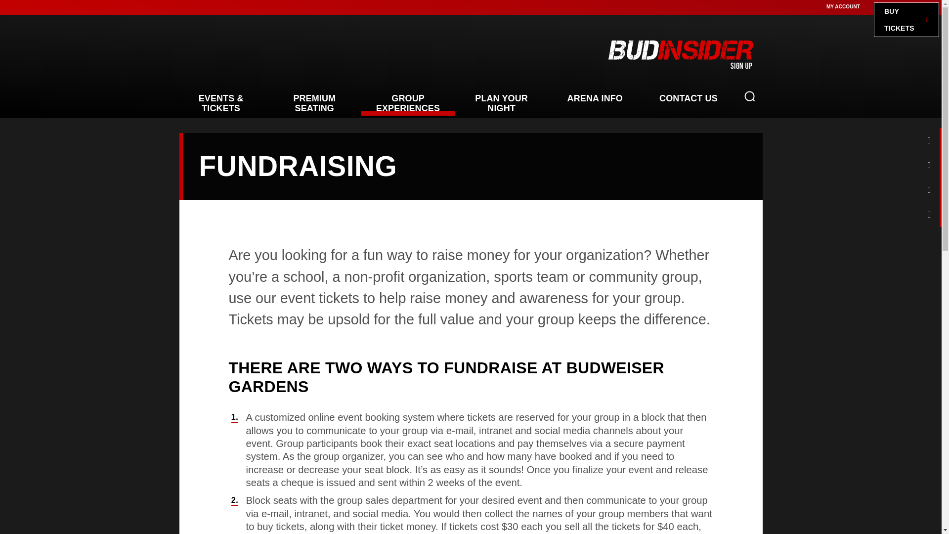 The height and width of the screenshot is (534, 949). Describe the element at coordinates (314, 103) in the screenshot. I see `PREMIUM SEATING` at that location.